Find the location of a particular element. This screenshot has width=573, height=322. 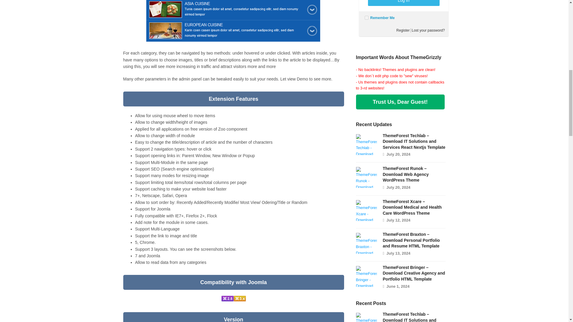

forever is located at coordinates (366, 17).